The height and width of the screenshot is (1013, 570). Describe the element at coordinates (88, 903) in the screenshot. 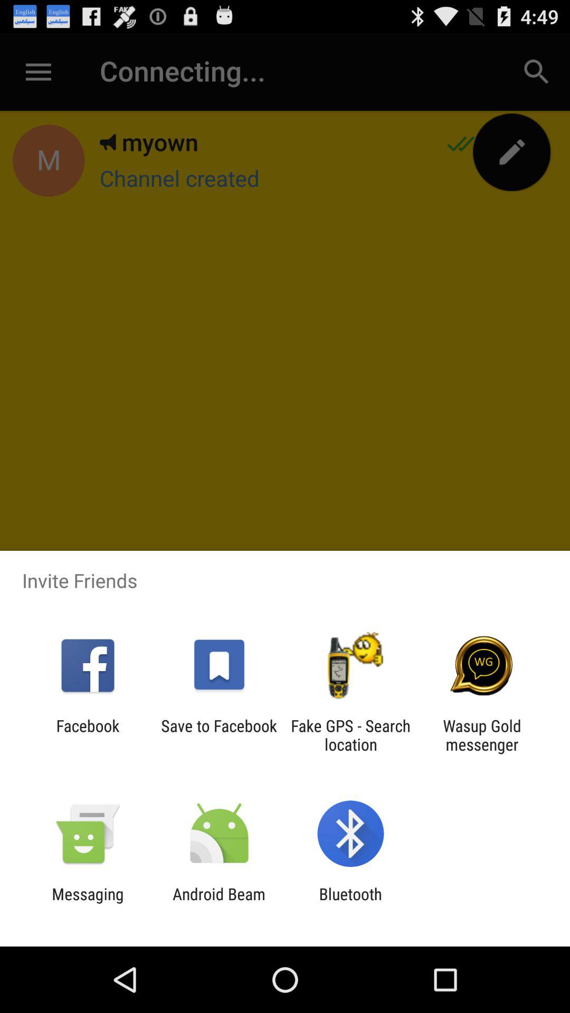

I see `select the app to the left of the android beam app` at that location.